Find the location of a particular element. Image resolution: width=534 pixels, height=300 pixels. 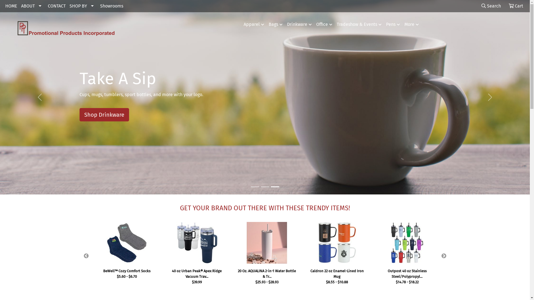

Previous is located at coordinates (40, 97).